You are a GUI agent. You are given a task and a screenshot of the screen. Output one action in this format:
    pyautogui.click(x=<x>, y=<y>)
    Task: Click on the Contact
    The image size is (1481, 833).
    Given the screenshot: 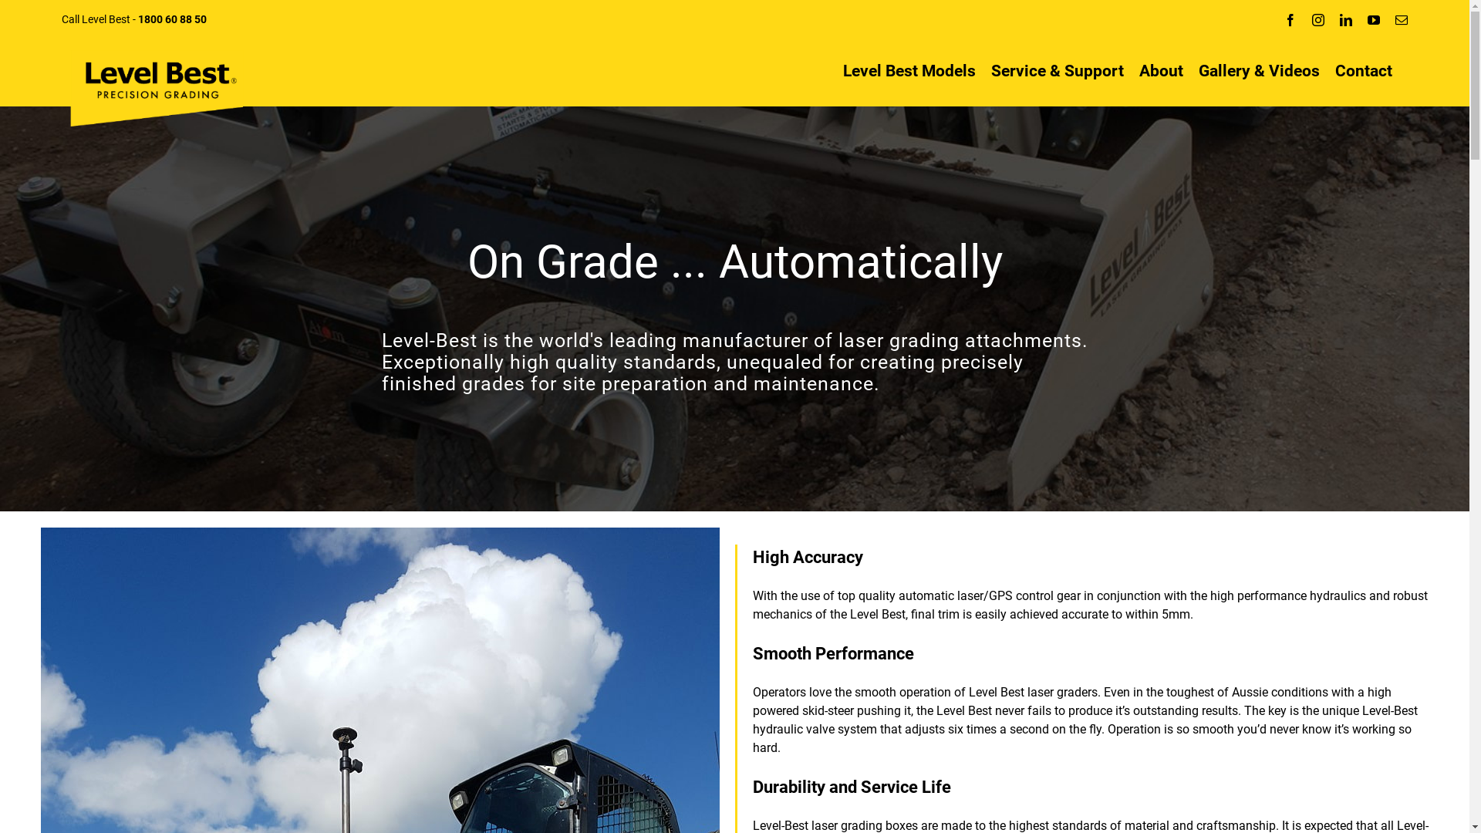 What is the action you would take?
    pyautogui.click(x=1364, y=71)
    